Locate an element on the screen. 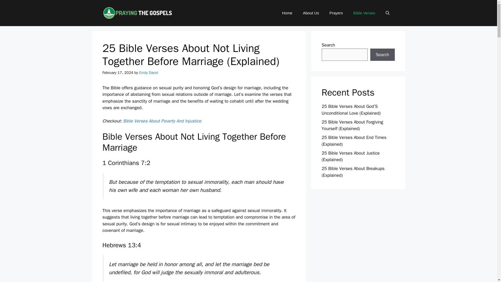 The width and height of the screenshot is (501, 282). Search is located at coordinates (382, 55).